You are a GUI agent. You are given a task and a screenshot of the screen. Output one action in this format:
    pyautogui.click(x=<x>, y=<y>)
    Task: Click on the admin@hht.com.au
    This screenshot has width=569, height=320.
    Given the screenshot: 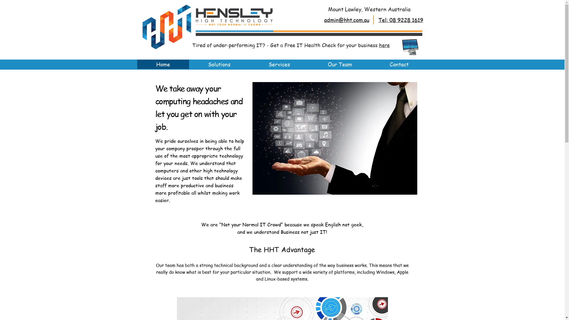 What is the action you would take?
    pyautogui.click(x=347, y=20)
    